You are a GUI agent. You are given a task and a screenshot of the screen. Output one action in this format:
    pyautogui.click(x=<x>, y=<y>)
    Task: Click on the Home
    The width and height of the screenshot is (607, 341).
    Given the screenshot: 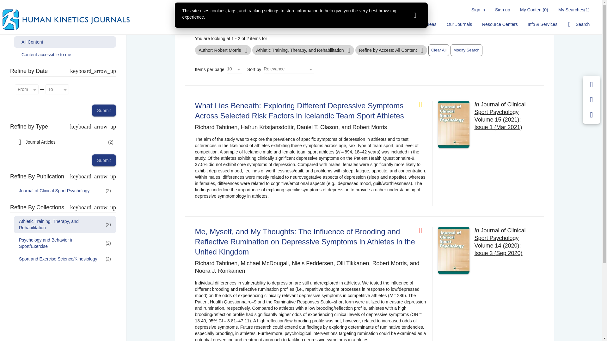 What is the action you would take?
    pyautogui.click(x=310, y=24)
    